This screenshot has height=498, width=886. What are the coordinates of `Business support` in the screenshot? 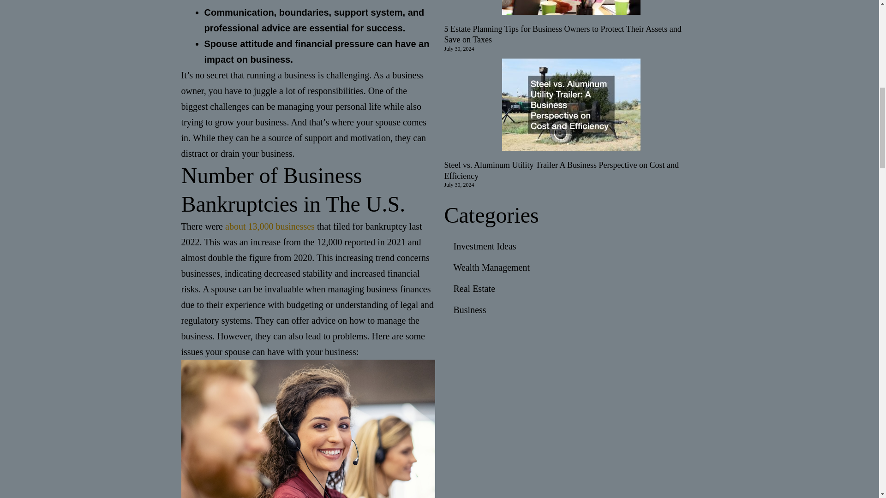 It's located at (307, 429).